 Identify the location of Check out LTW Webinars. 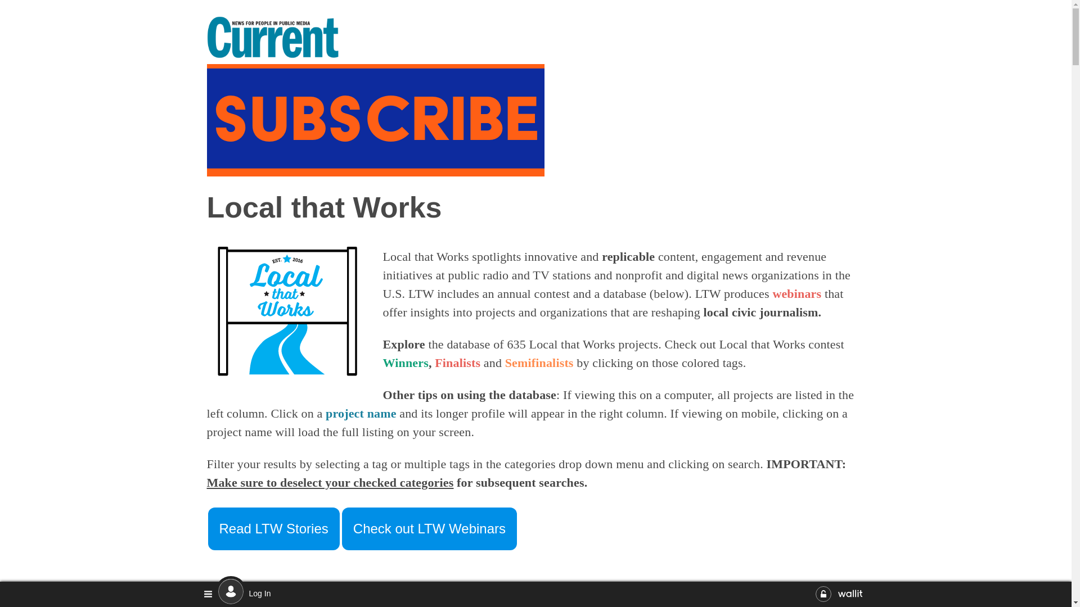
(429, 528).